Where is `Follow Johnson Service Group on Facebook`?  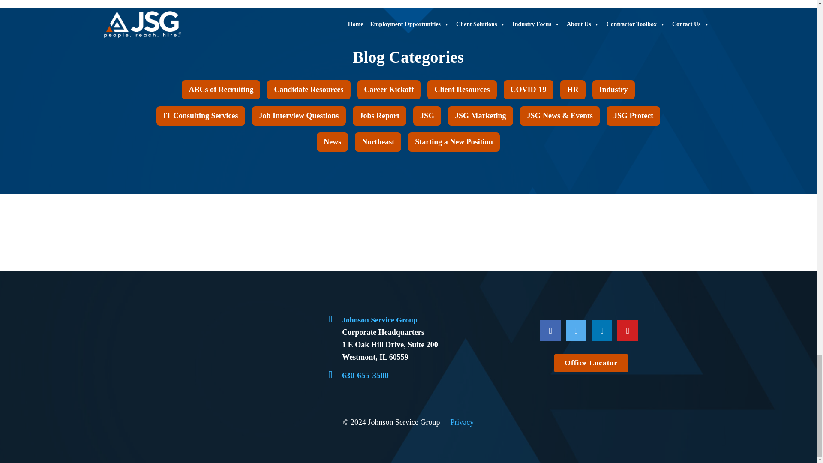 Follow Johnson Service Group on Facebook is located at coordinates (550, 330).